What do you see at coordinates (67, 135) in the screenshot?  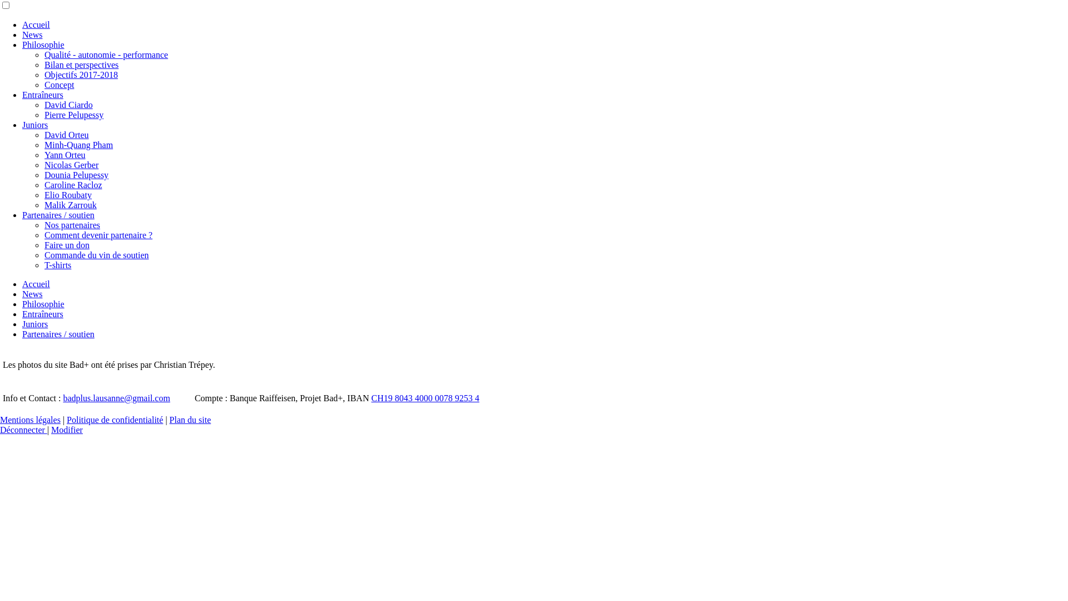 I see `David Orteu` at bounding box center [67, 135].